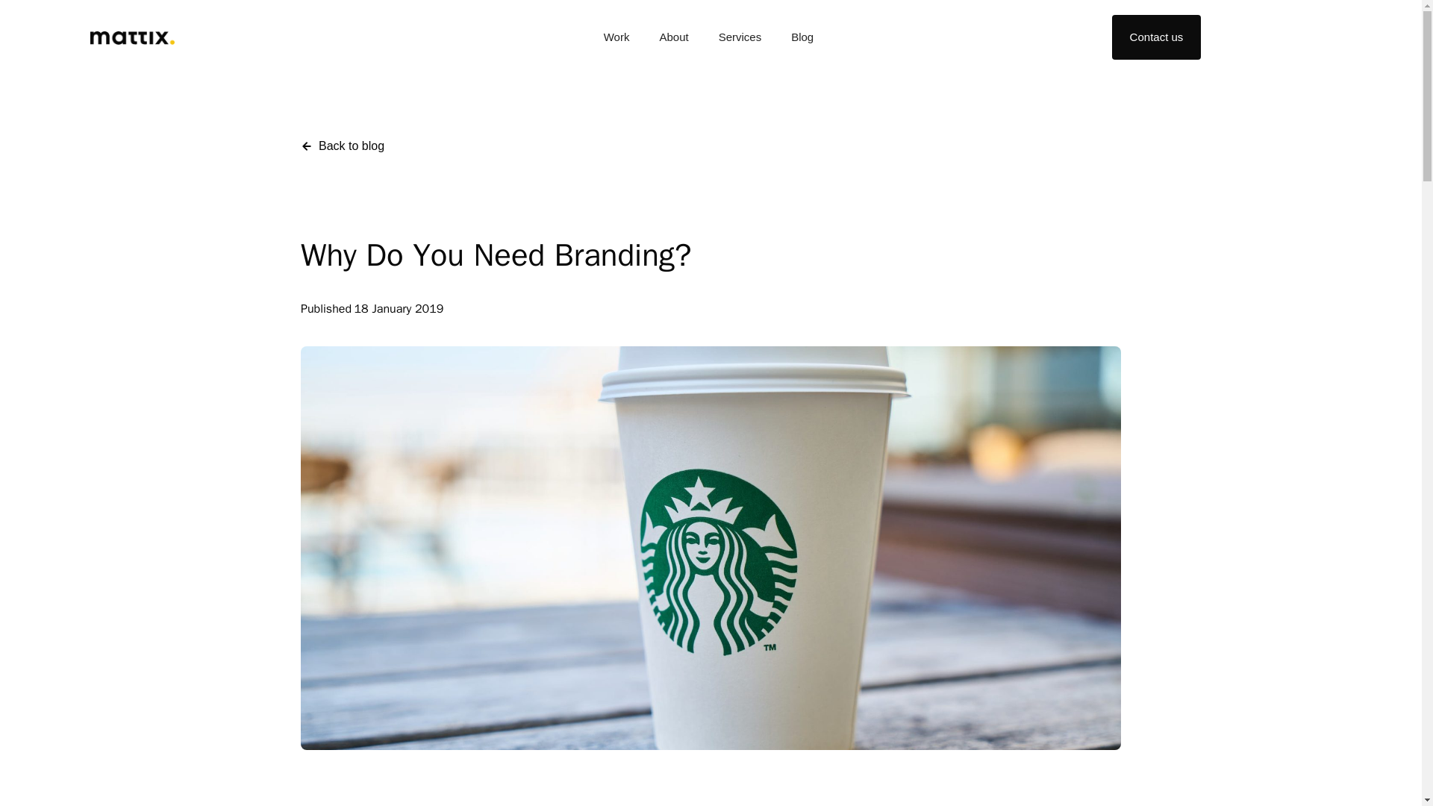  Describe the element at coordinates (1157, 37) in the screenshot. I see `Contact us` at that location.